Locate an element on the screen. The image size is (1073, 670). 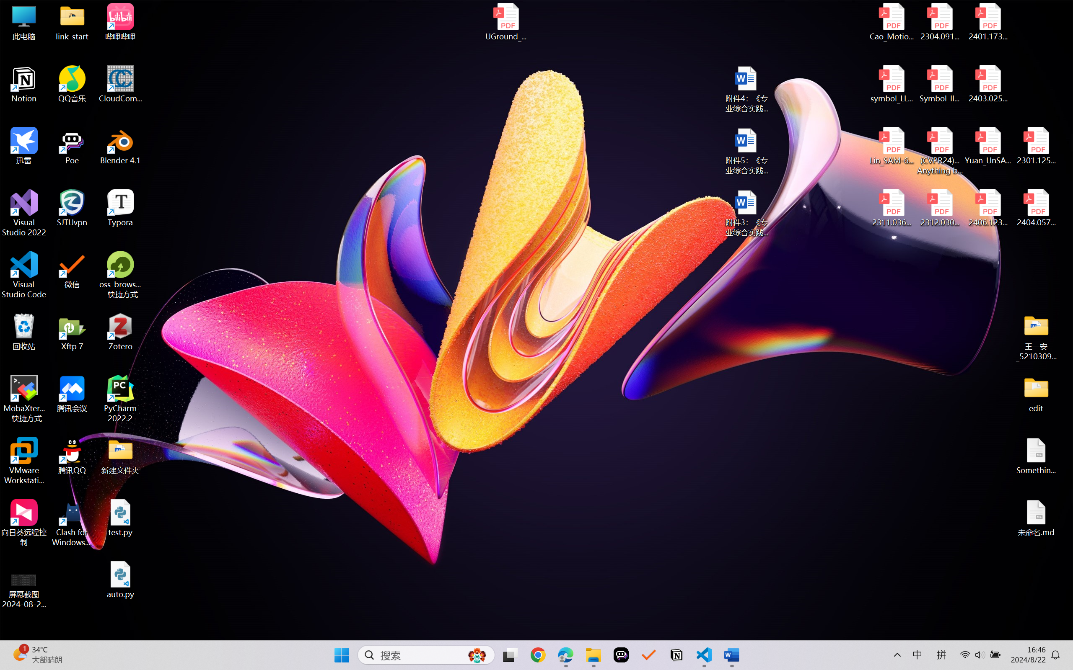
2311.03658v2.pdf is located at coordinates (892, 208).